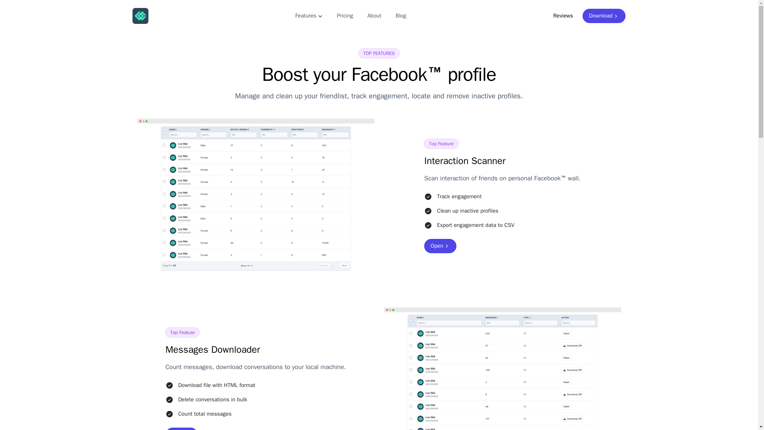  I want to click on Open, so click(440, 246).